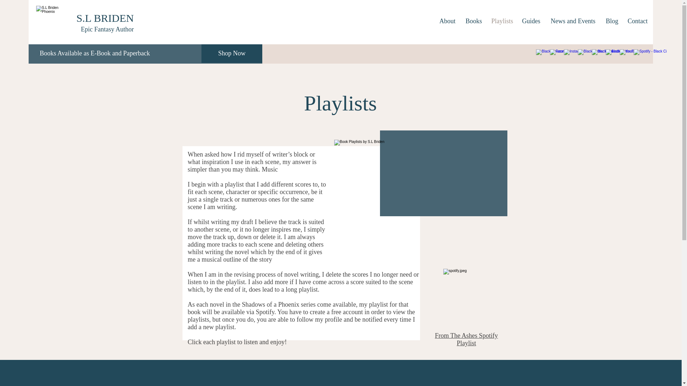 This screenshot has width=687, height=386. What do you see at coordinates (105, 18) in the screenshot?
I see `S.L BRIDEN` at bounding box center [105, 18].